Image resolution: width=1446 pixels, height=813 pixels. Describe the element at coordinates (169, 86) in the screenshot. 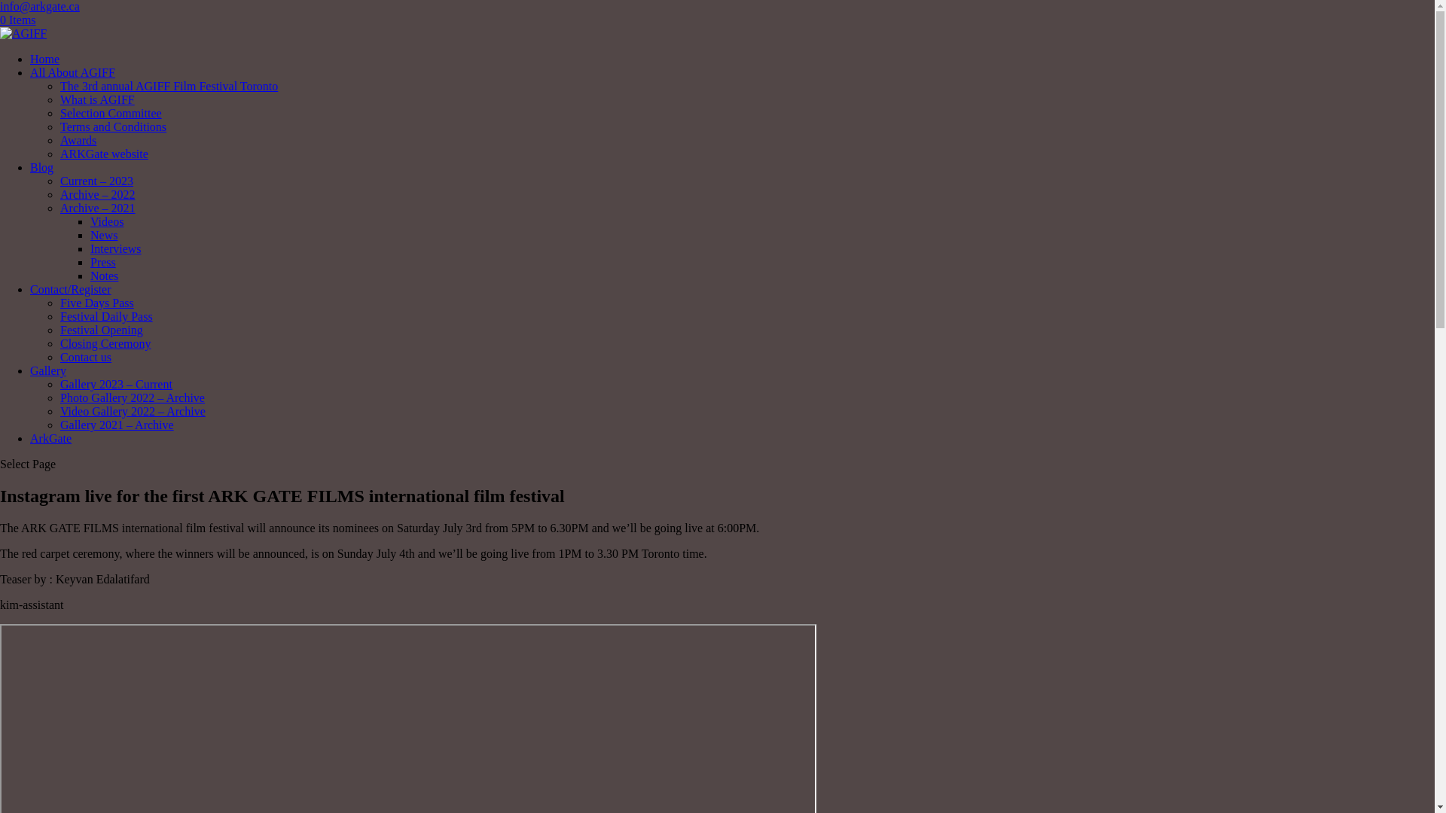

I see `The 3rd annual AGIFF Film Festival Toronto` at that location.